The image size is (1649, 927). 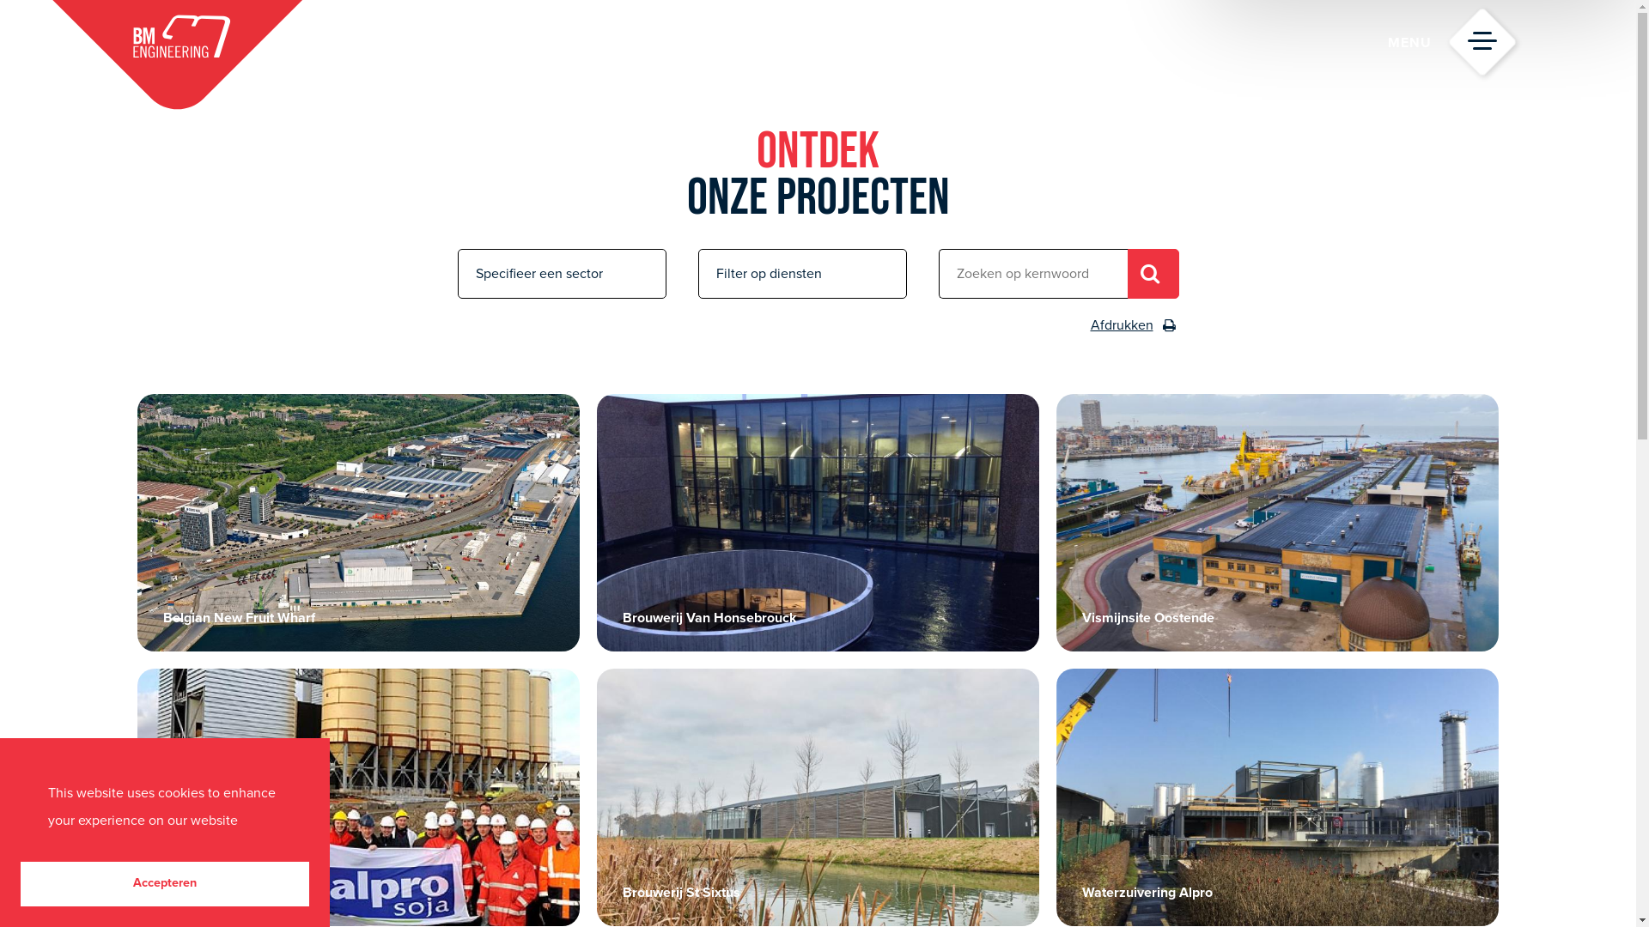 What do you see at coordinates (682, 893) in the screenshot?
I see `Brouwerij St Sixtus` at bounding box center [682, 893].